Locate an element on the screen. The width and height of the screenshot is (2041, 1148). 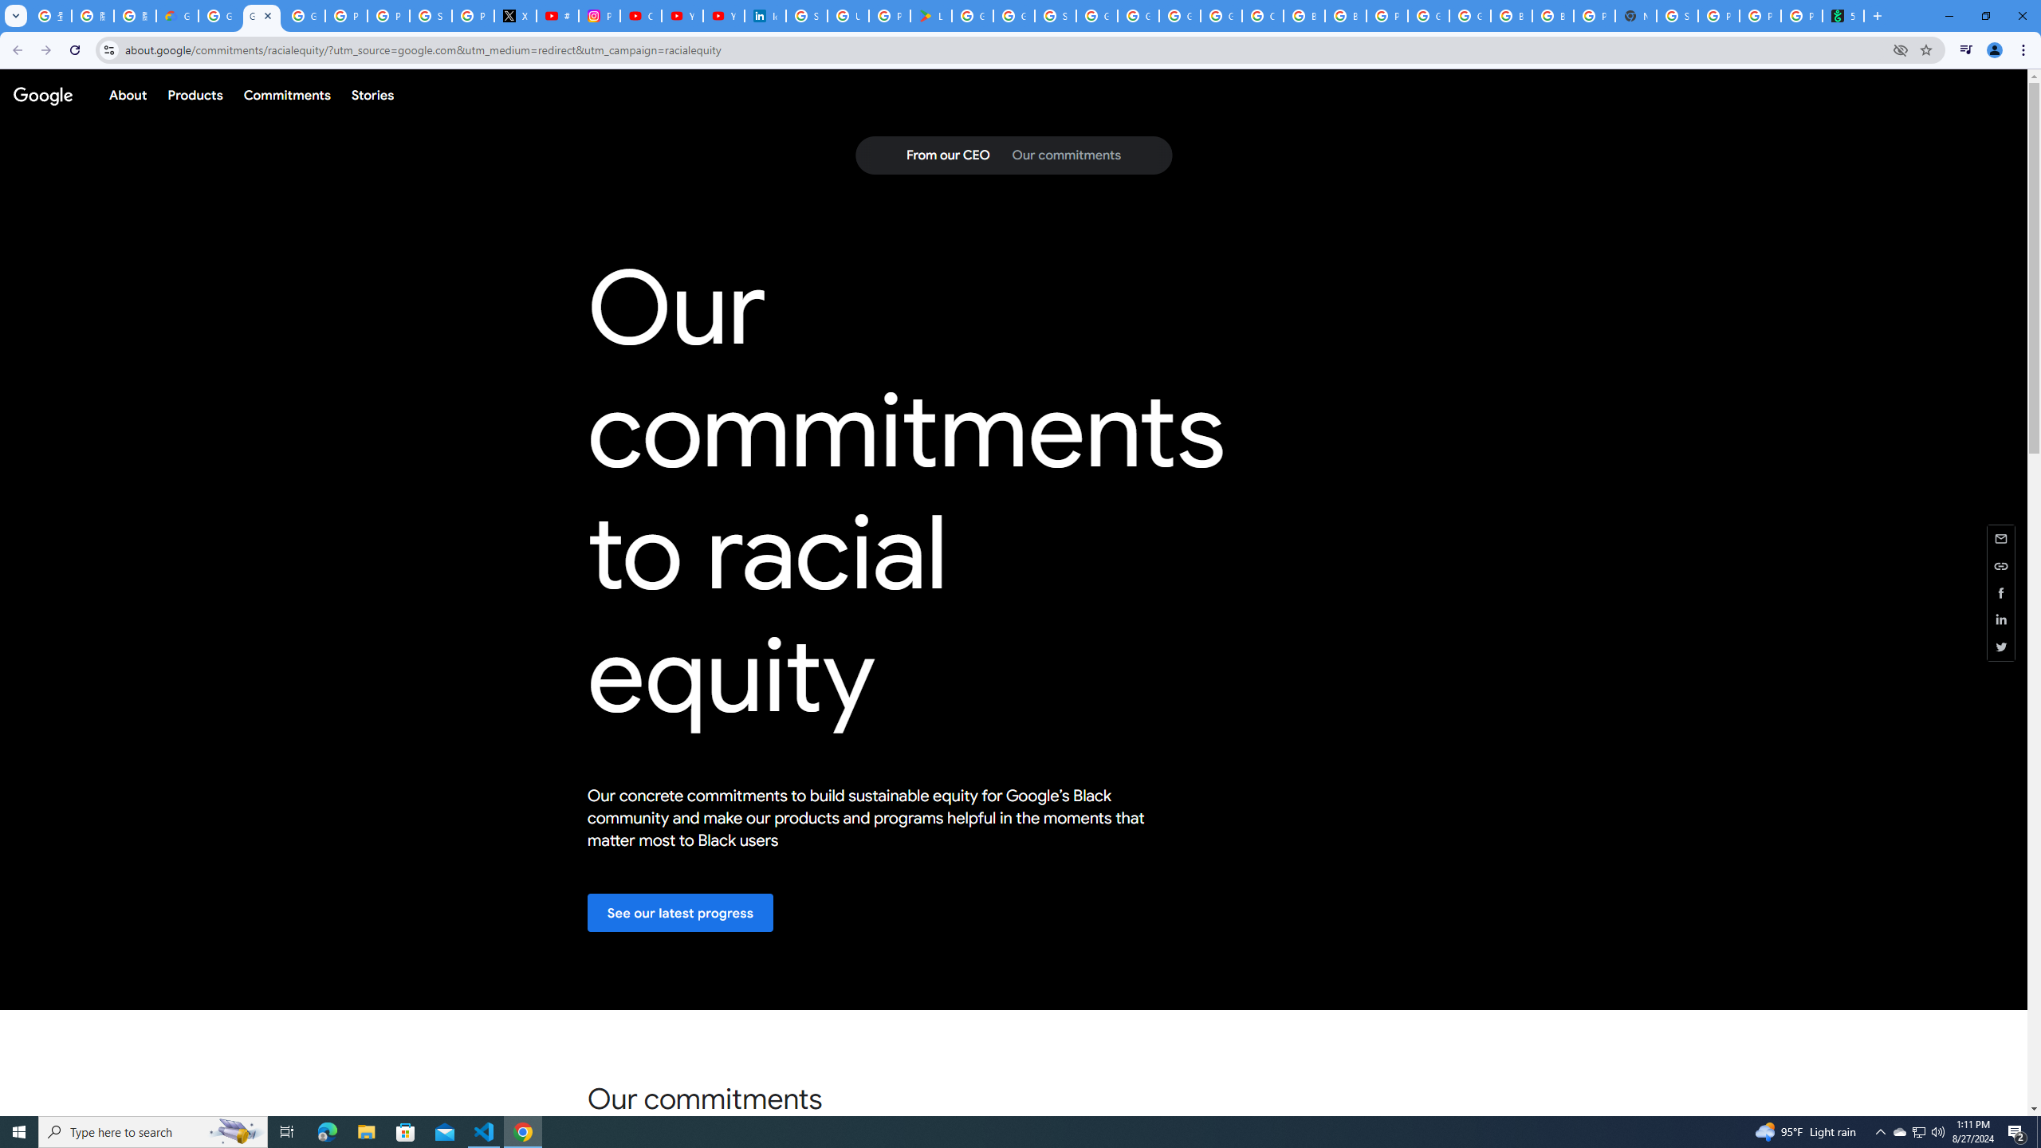
Share this page (Copy) is located at coordinates (2001, 566).